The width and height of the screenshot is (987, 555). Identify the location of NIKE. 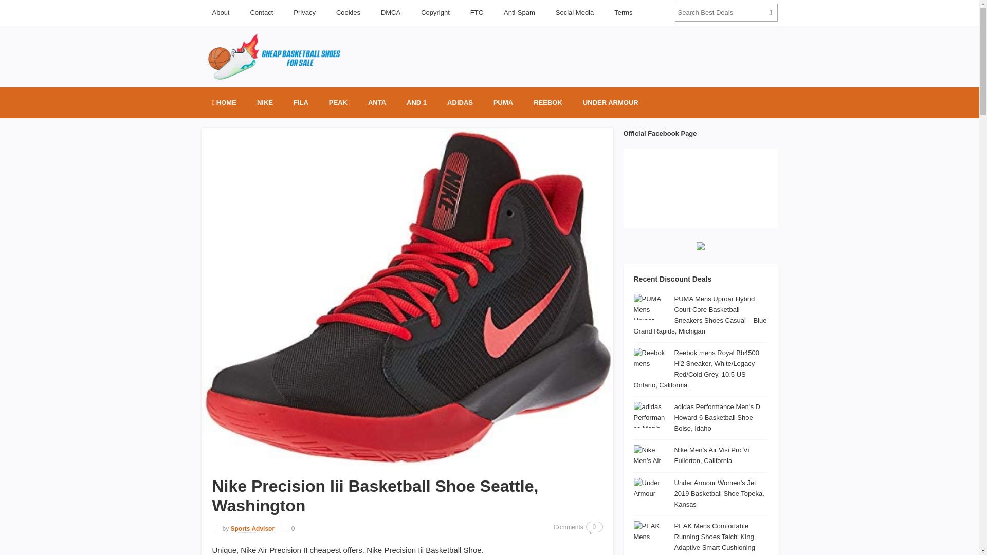
(265, 103).